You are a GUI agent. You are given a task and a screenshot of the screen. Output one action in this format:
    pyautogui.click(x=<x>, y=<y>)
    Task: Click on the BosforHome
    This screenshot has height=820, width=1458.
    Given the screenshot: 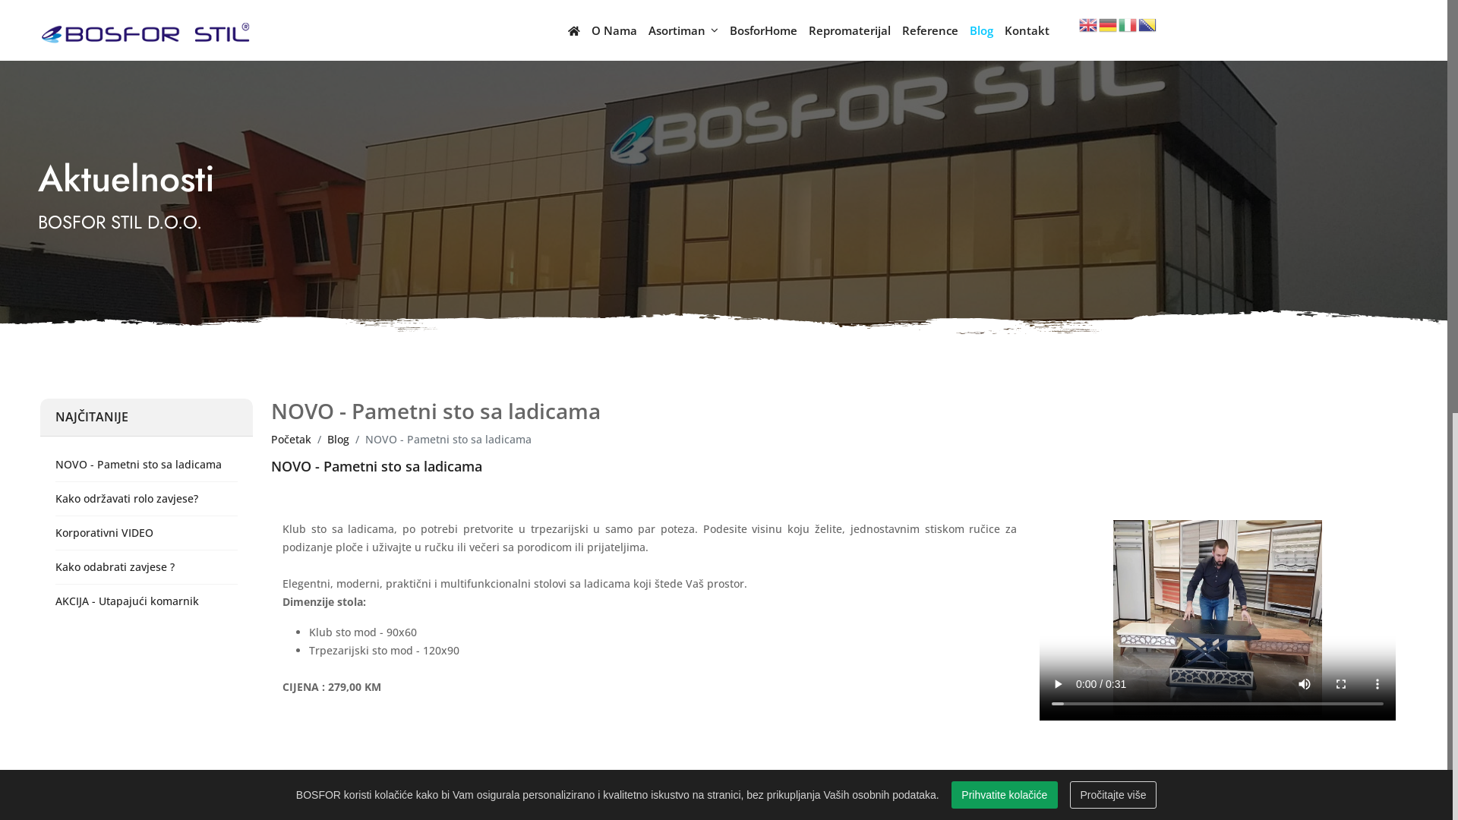 What is the action you would take?
    pyautogui.click(x=769, y=30)
    